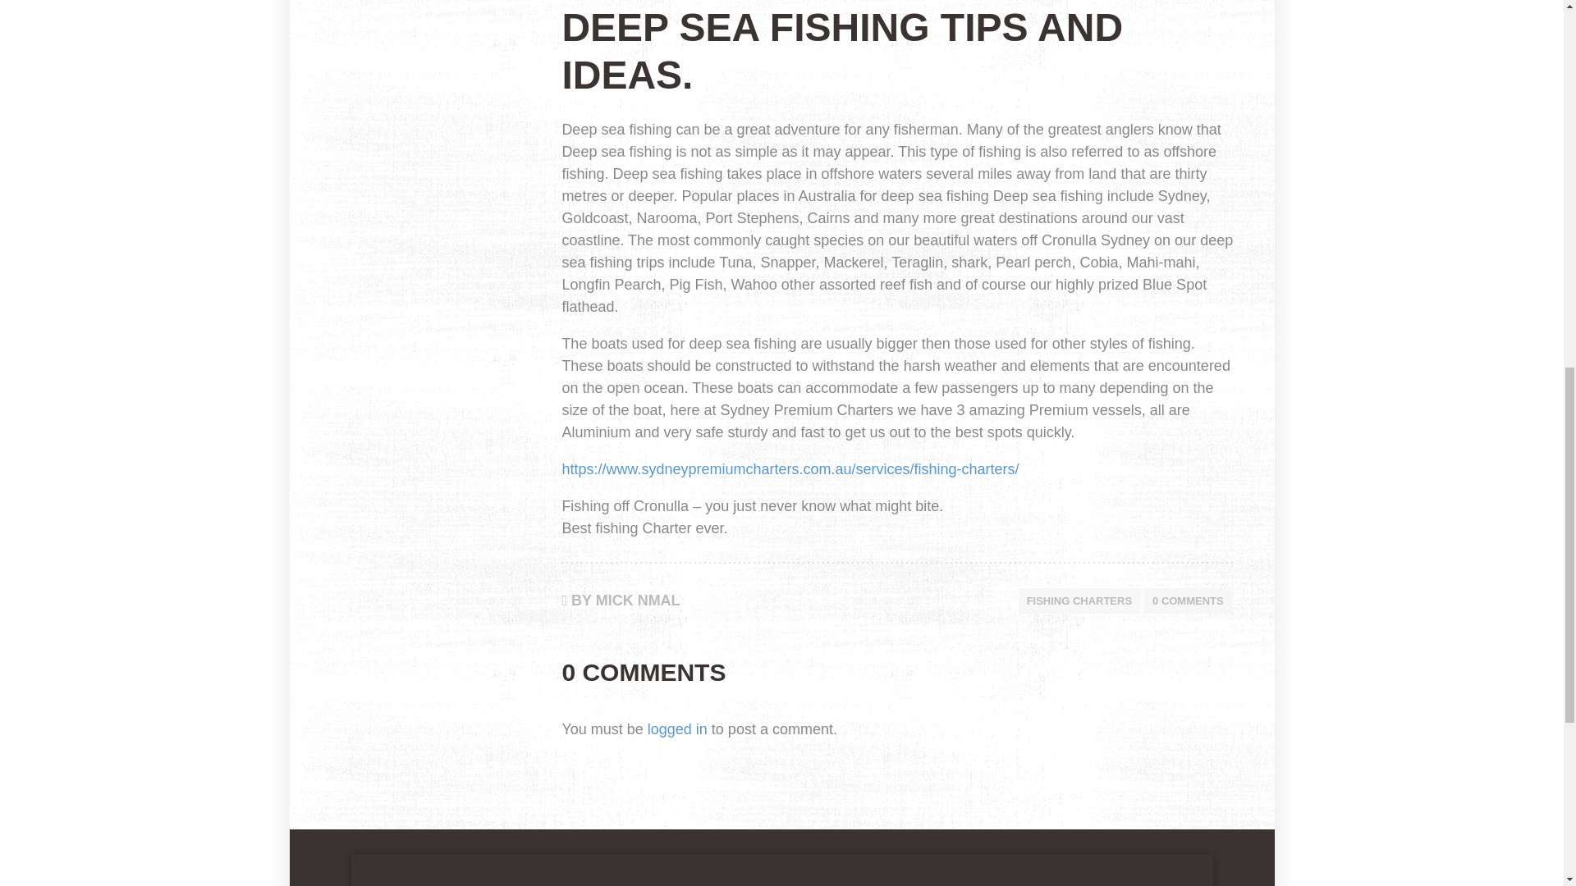 The width and height of the screenshot is (1576, 886). What do you see at coordinates (1079, 601) in the screenshot?
I see `FISHING CHARTERS` at bounding box center [1079, 601].